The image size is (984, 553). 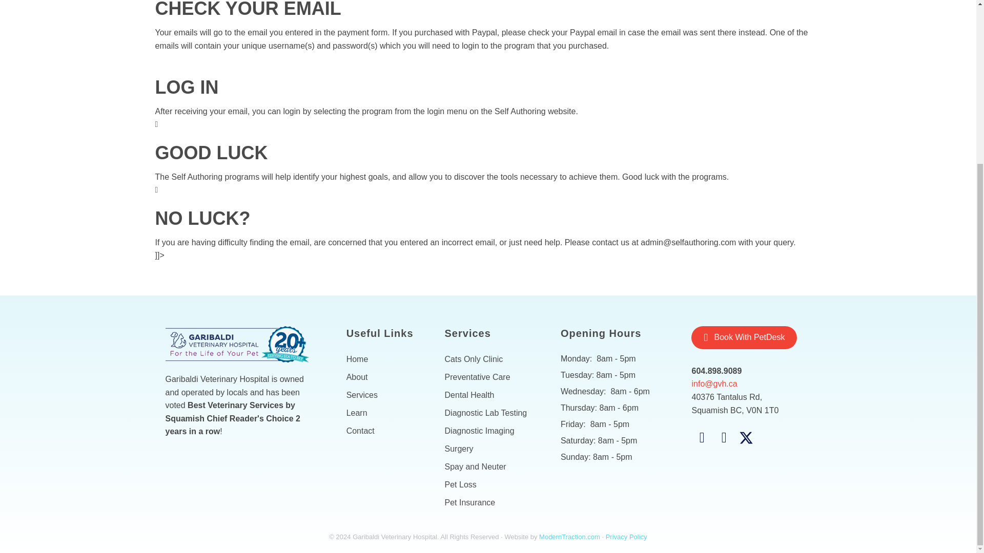 What do you see at coordinates (702, 437) in the screenshot?
I see `Facebook` at bounding box center [702, 437].